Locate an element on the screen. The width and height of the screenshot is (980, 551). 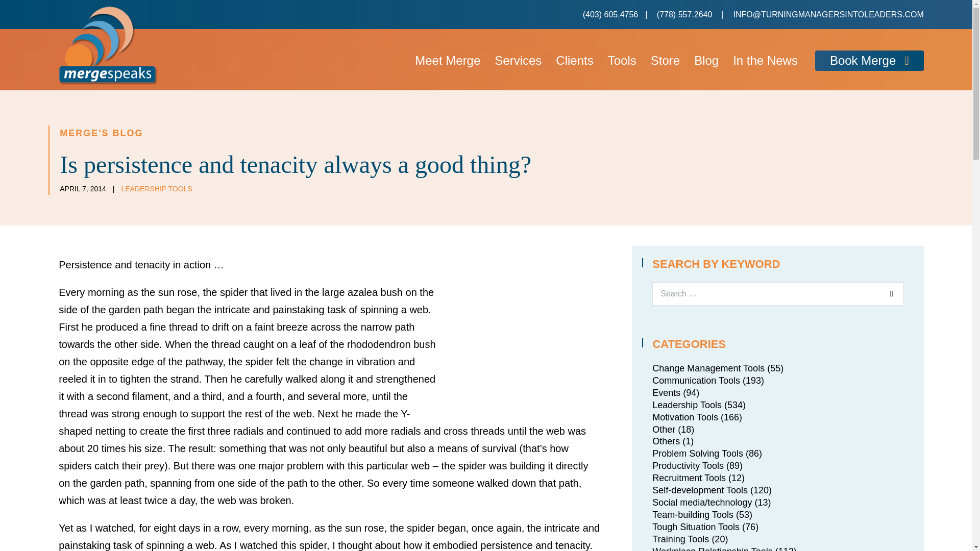
Tools is located at coordinates (622, 61).